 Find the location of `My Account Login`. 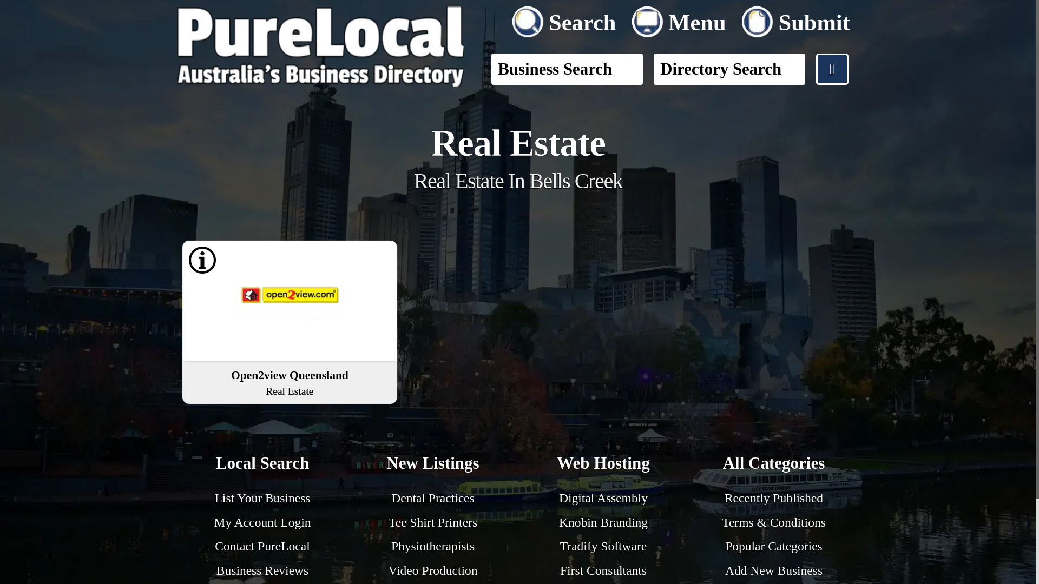

My Account Login is located at coordinates (263, 498).